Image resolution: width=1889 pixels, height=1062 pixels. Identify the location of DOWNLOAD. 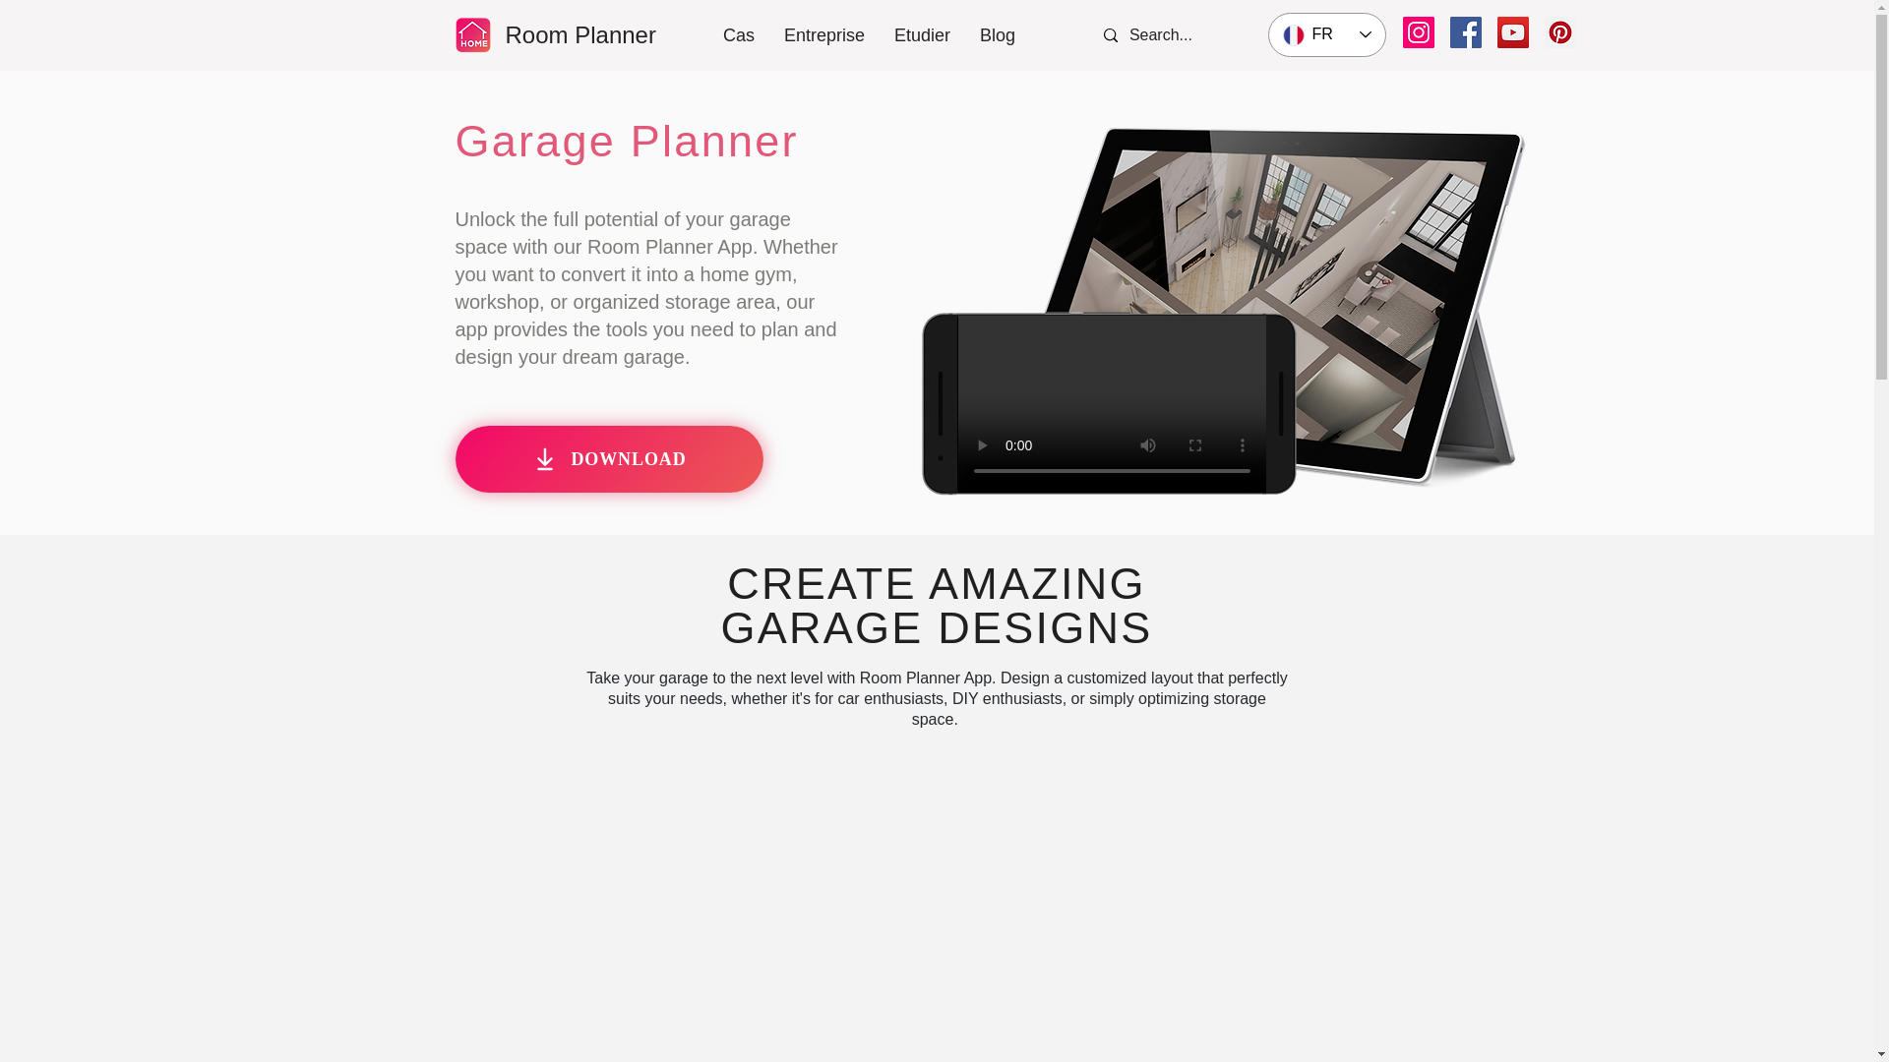
(608, 459).